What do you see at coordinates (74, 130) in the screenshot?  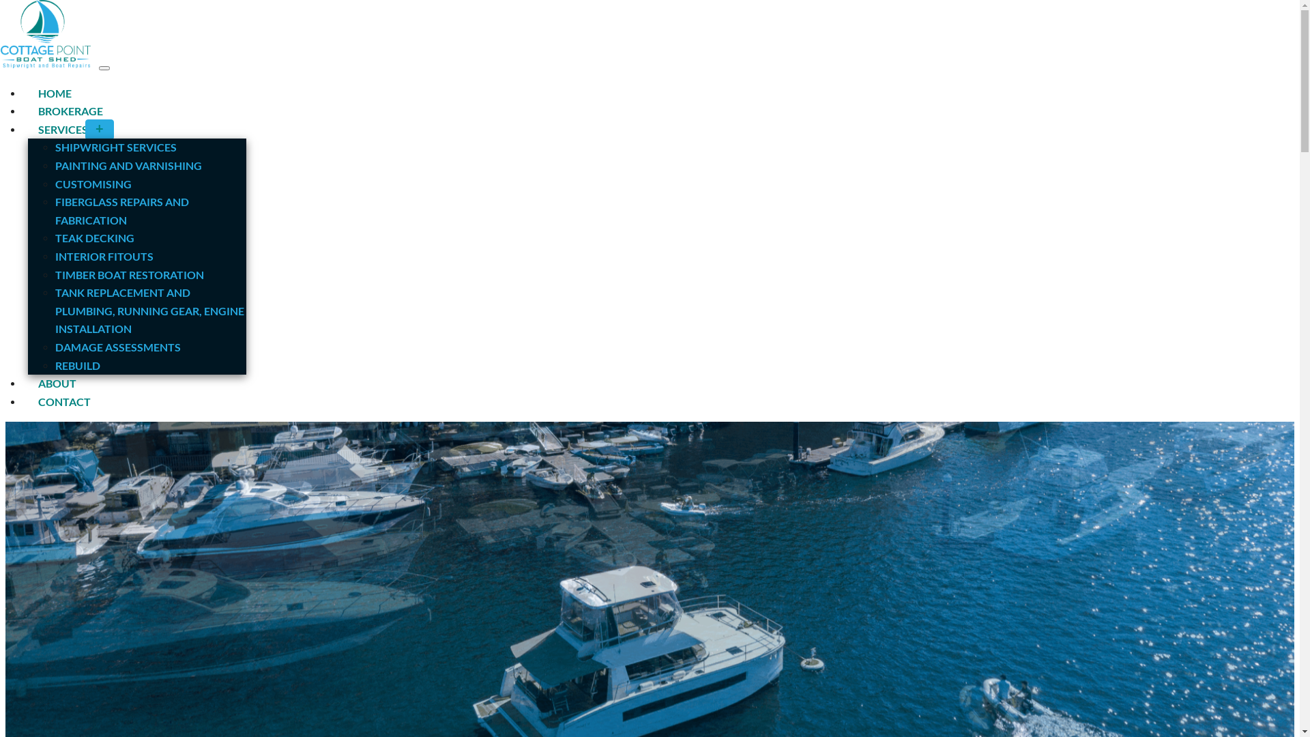 I see `SERVICES` at bounding box center [74, 130].